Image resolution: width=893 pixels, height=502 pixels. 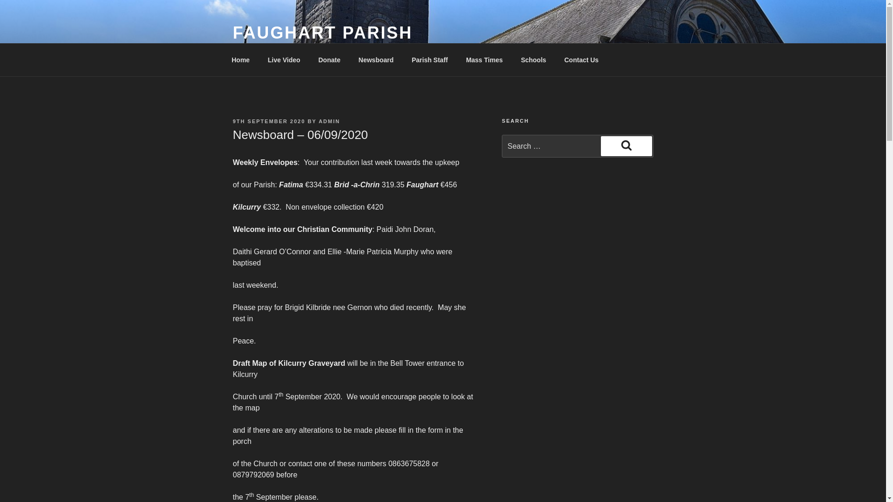 What do you see at coordinates (430, 59) in the screenshot?
I see `Parish Staff` at bounding box center [430, 59].